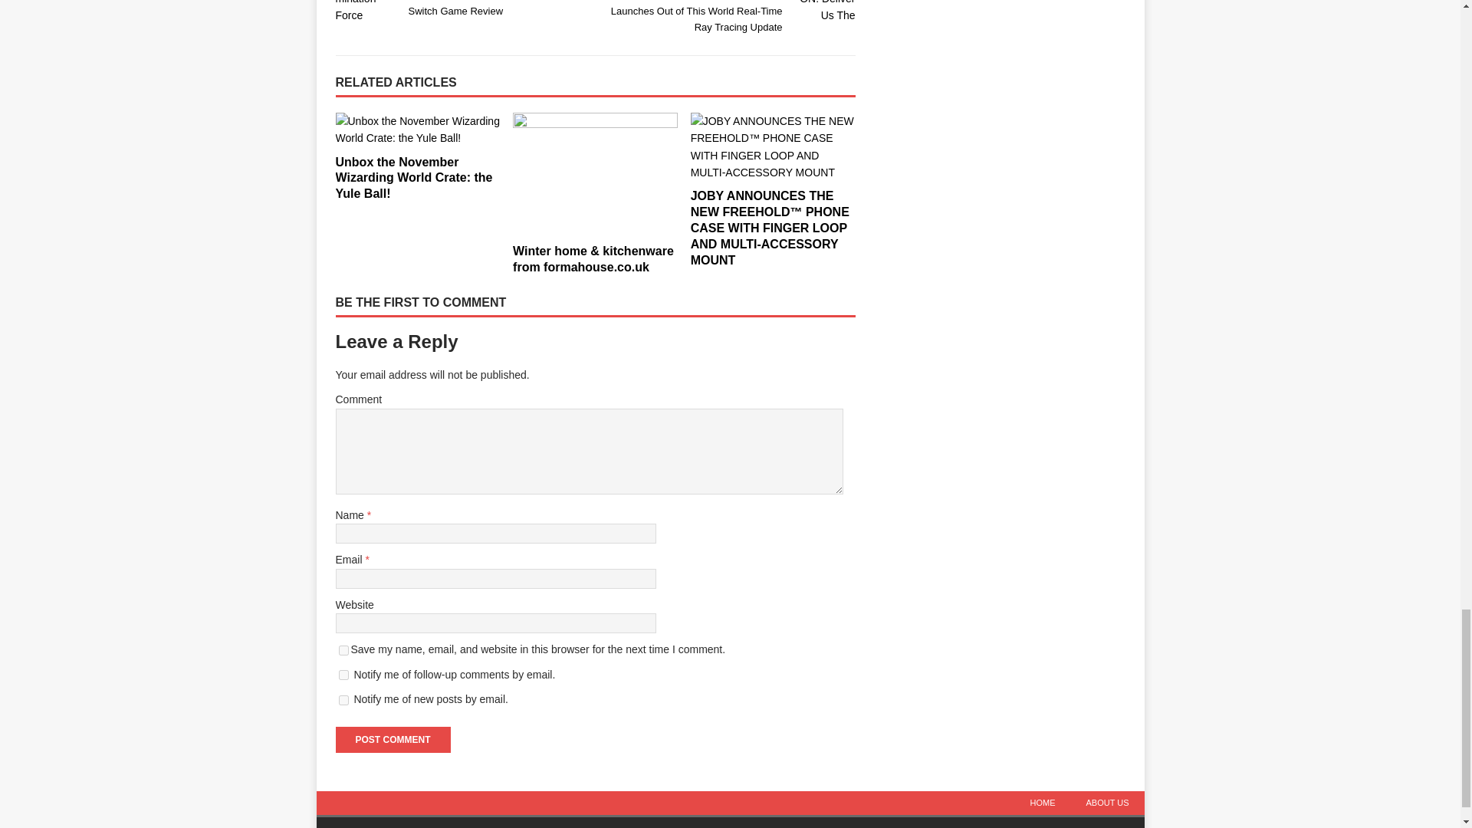 This screenshot has width=1472, height=828. What do you see at coordinates (343, 701) in the screenshot?
I see `subscribe` at bounding box center [343, 701].